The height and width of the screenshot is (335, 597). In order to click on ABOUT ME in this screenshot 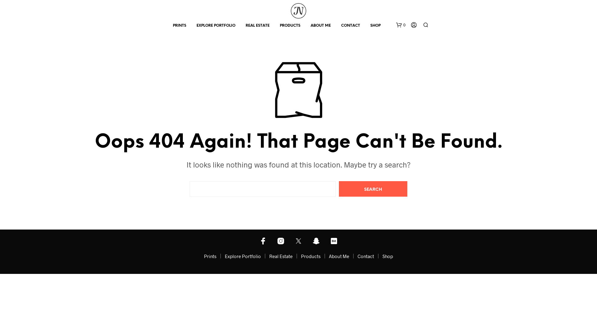, I will do `click(321, 26)`.